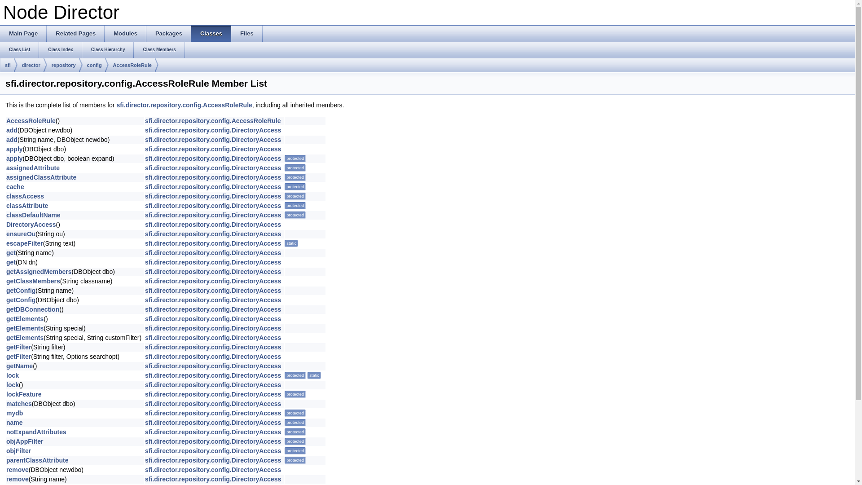 This screenshot has width=862, height=485. Describe the element at coordinates (213, 366) in the screenshot. I see `sfi.director.repository.config.DirectoryAccess` at that location.